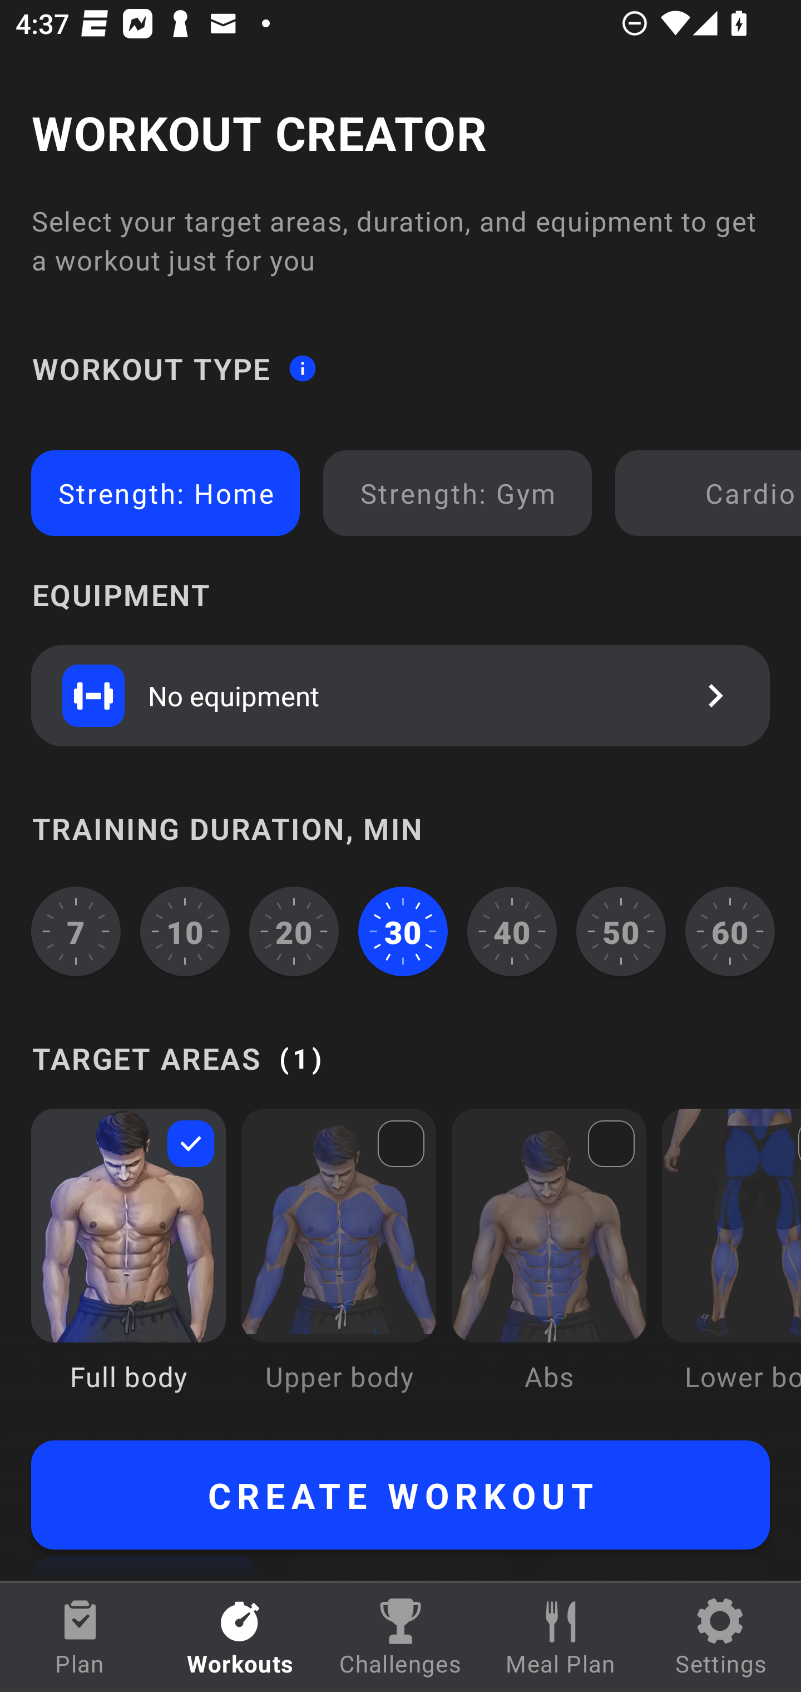 This screenshot has height=1692, width=801. I want to click on  Challenges , so click(400, 1637).